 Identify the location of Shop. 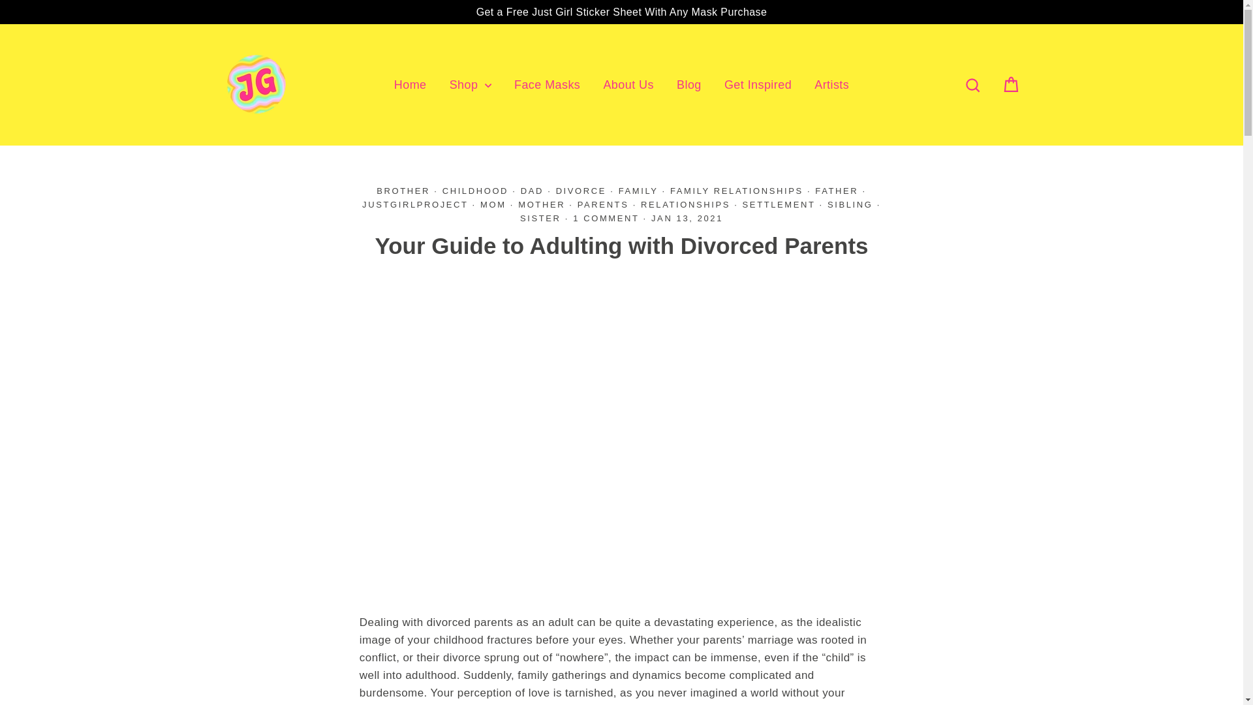
(470, 85).